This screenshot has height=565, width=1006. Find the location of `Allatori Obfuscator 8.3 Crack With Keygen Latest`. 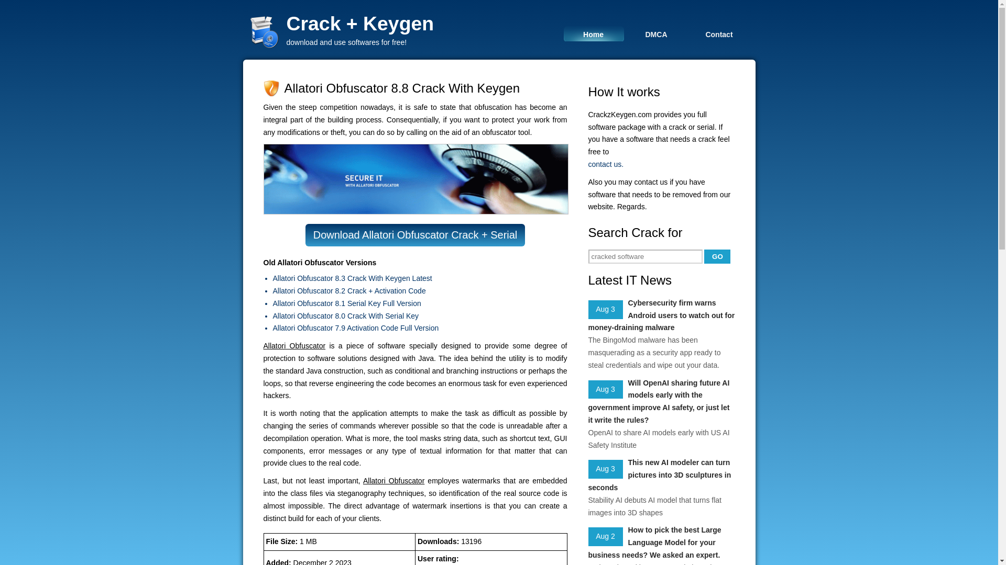

Allatori Obfuscator 8.3 Crack With Keygen Latest is located at coordinates (420, 278).